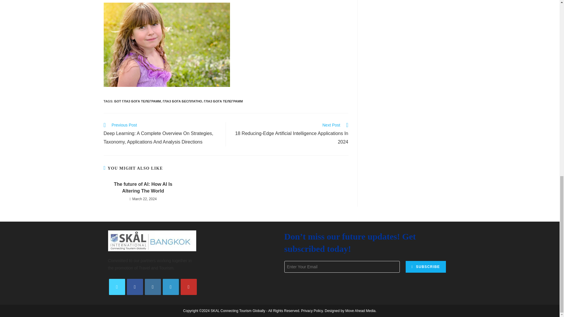  I want to click on SUBSCRIBE, so click(425, 267).